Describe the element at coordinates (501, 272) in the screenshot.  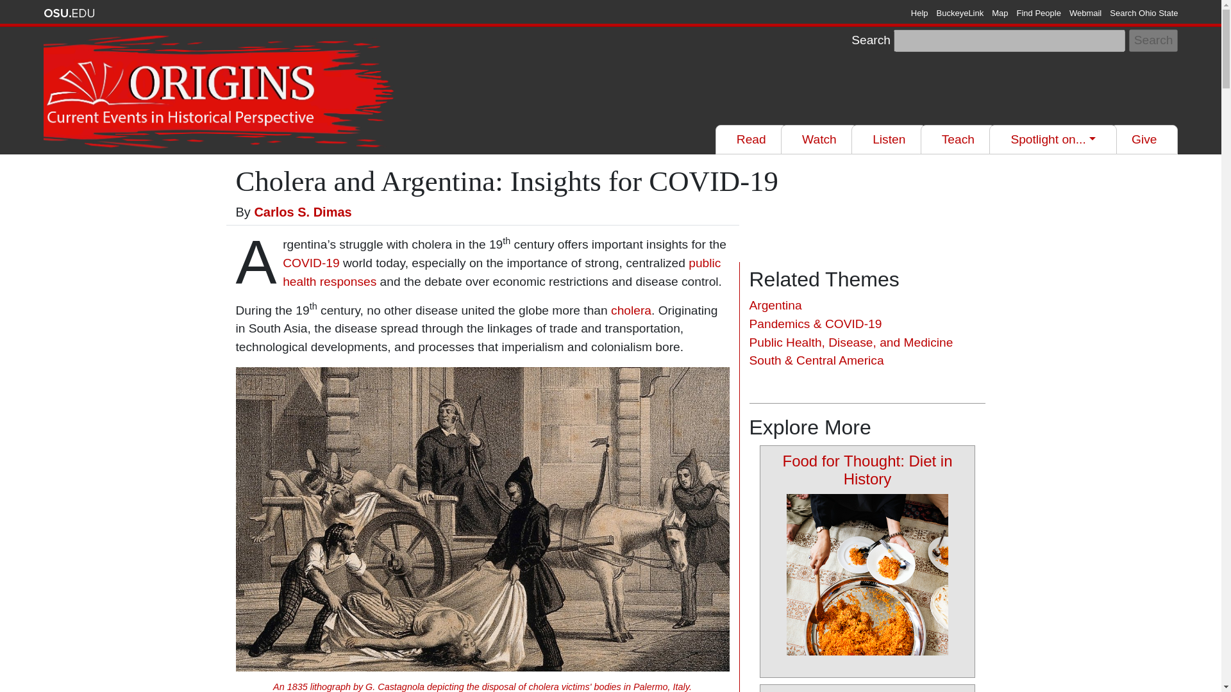
I see `public health responses` at that location.